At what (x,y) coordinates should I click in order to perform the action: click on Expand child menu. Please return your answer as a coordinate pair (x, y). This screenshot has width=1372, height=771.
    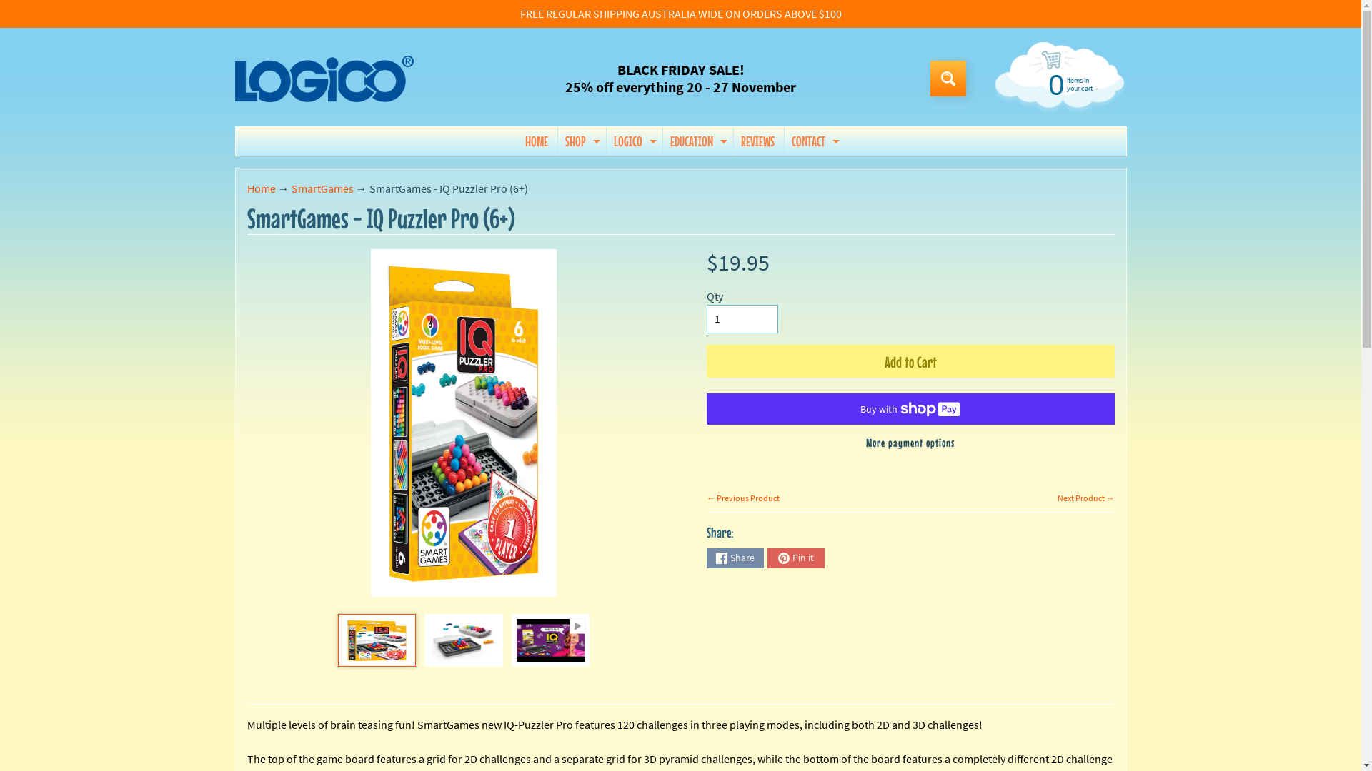
    Looking at the image, I should click on (653, 141).